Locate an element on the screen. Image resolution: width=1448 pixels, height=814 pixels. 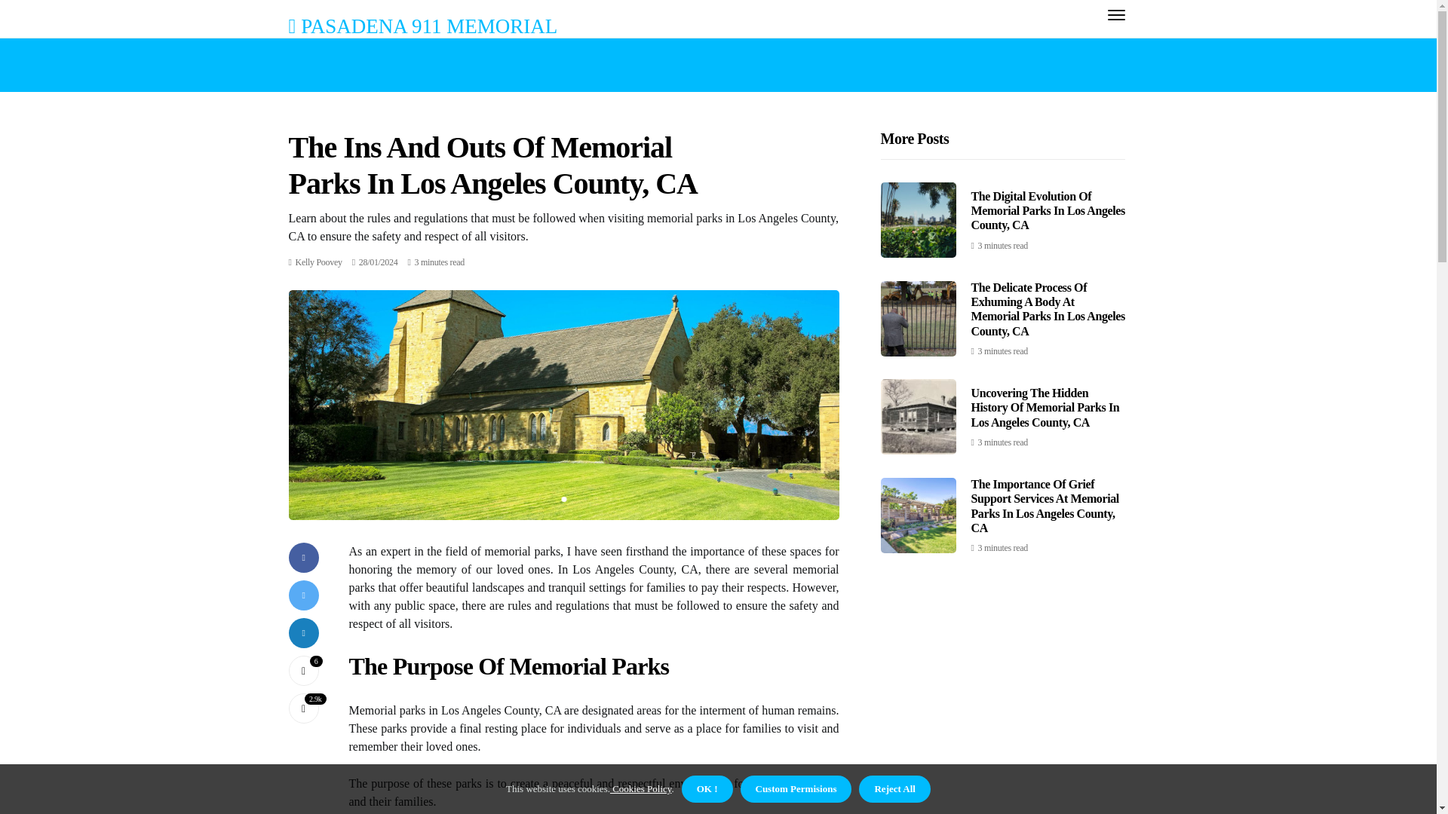
6 is located at coordinates (303, 671).